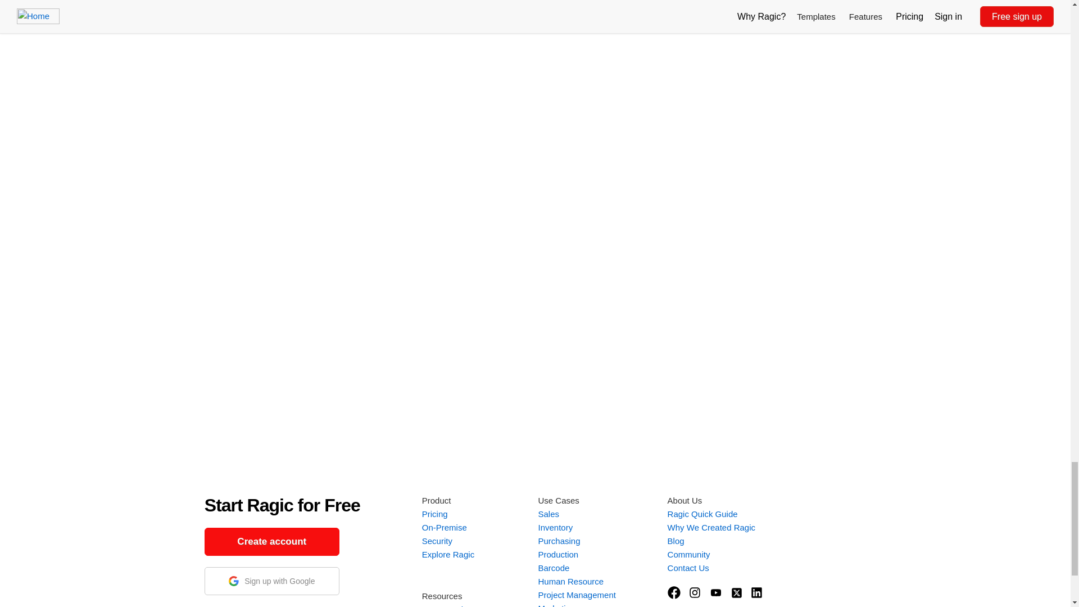 Image resolution: width=1079 pixels, height=607 pixels. I want to click on Inventory, so click(555, 527).